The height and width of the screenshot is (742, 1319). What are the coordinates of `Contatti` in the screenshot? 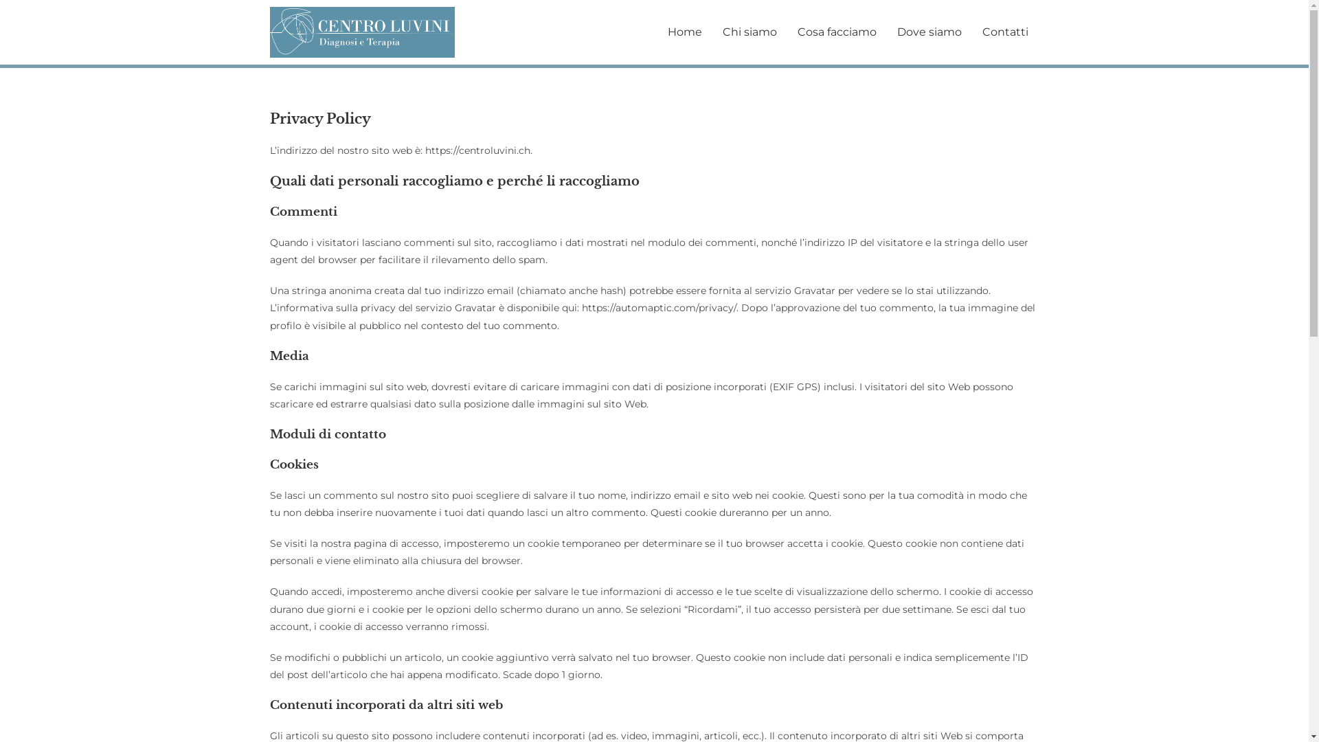 It's located at (1006, 32).